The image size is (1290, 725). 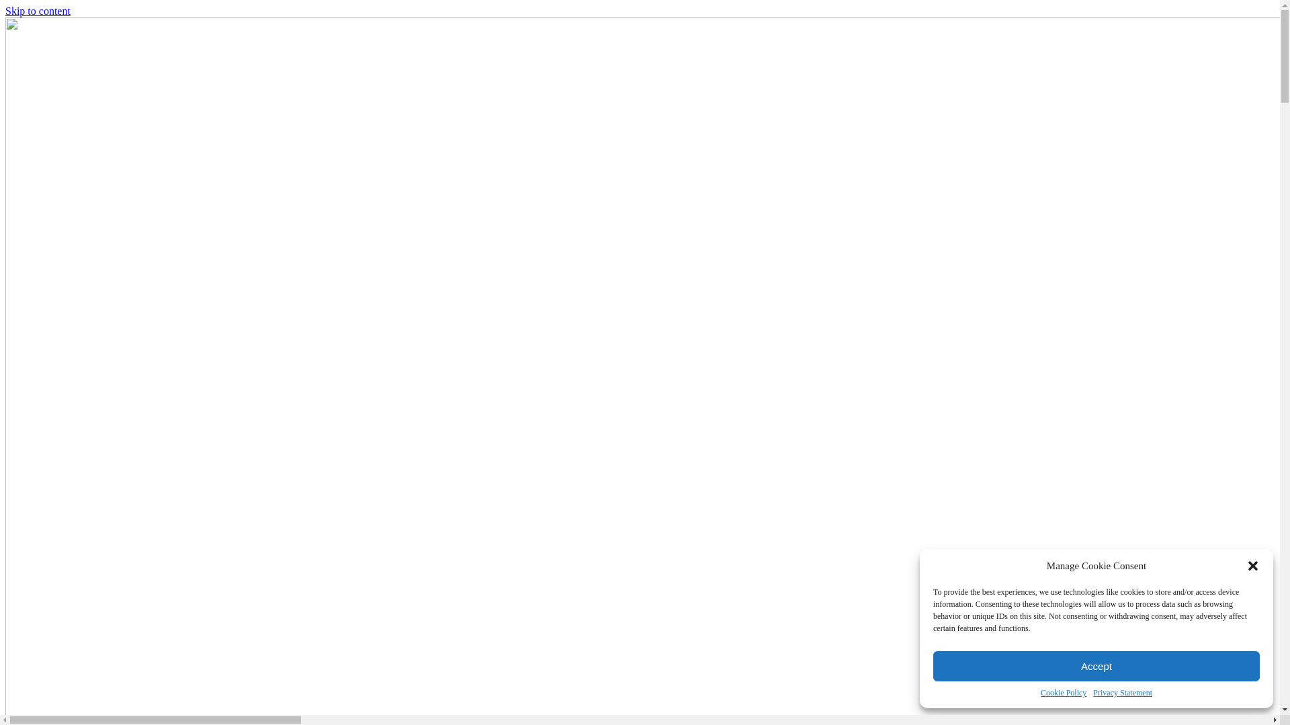 I want to click on Cookie Policy, so click(x=1064, y=693).